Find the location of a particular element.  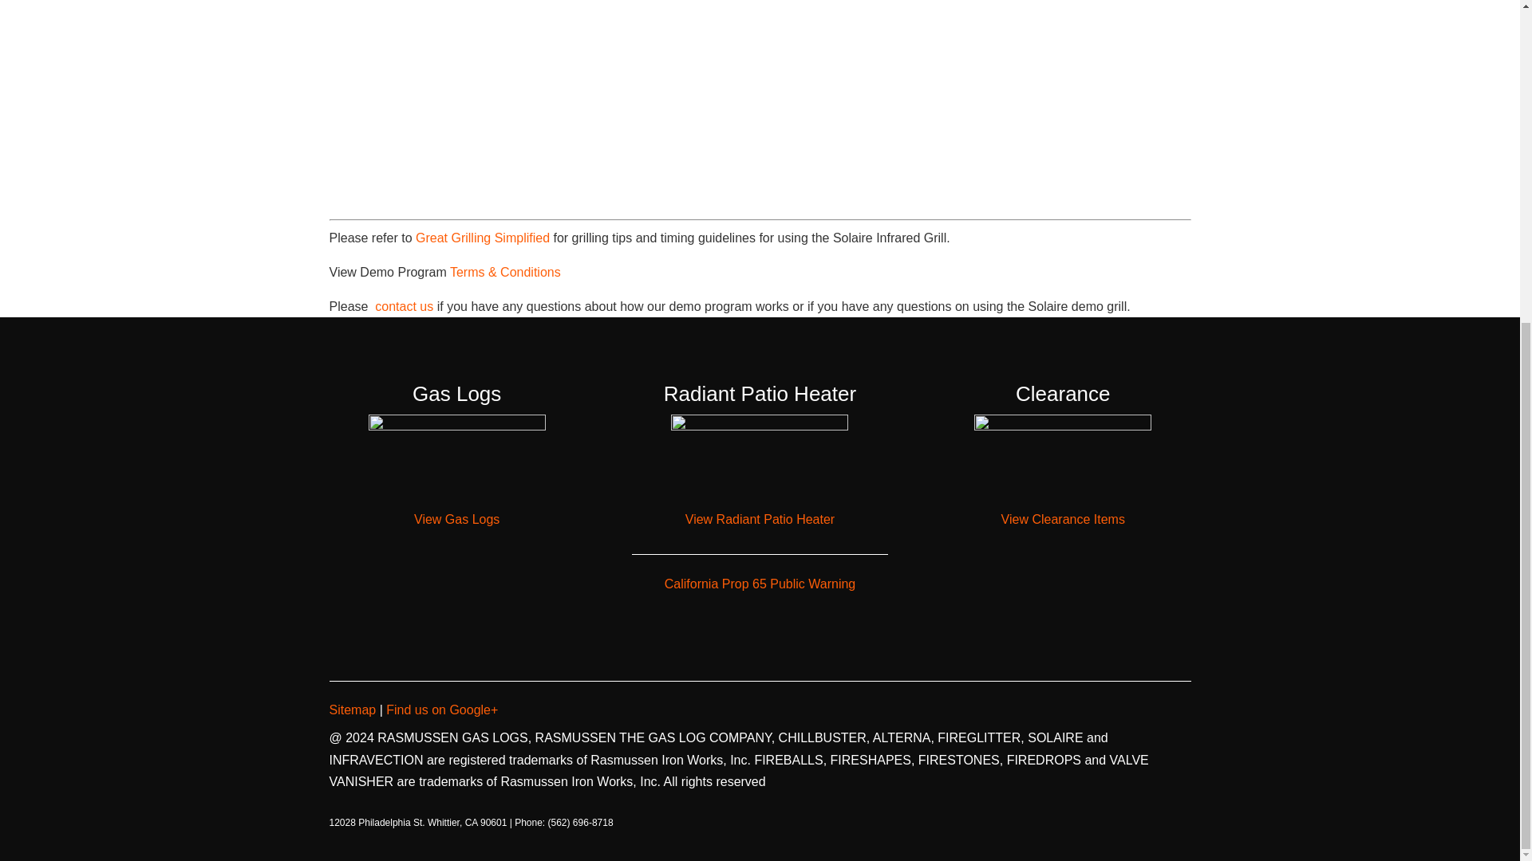

YouTube video player is located at coordinates (568, 96).